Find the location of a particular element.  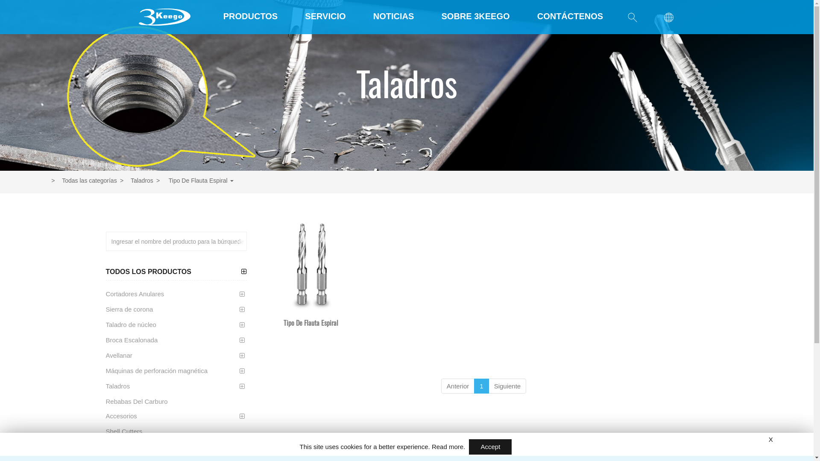

Accesorios is located at coordinates (121, 416).